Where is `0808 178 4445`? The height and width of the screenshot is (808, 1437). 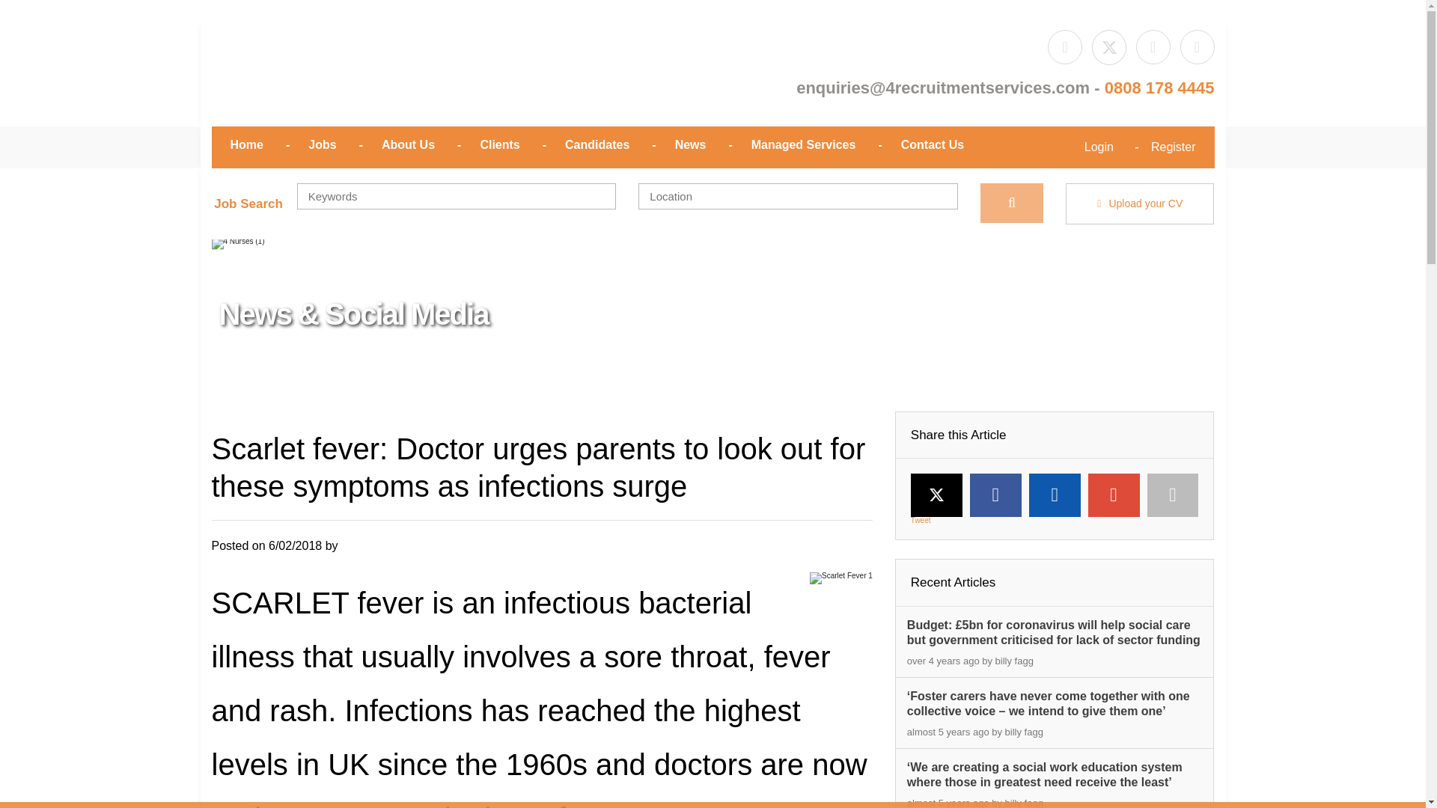 0808 178 4445 is located at coordinates (1159, 87).